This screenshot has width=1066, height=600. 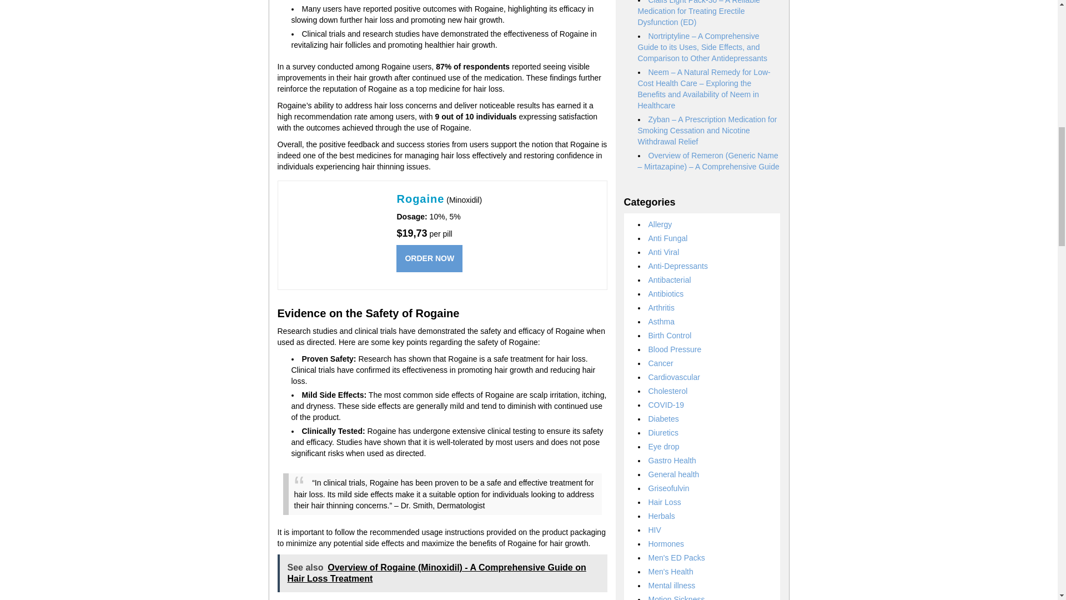 What do you see at coordinates (670, 336) in the screenshot?
I see `Birth Control` at bounding box center [670, 336].